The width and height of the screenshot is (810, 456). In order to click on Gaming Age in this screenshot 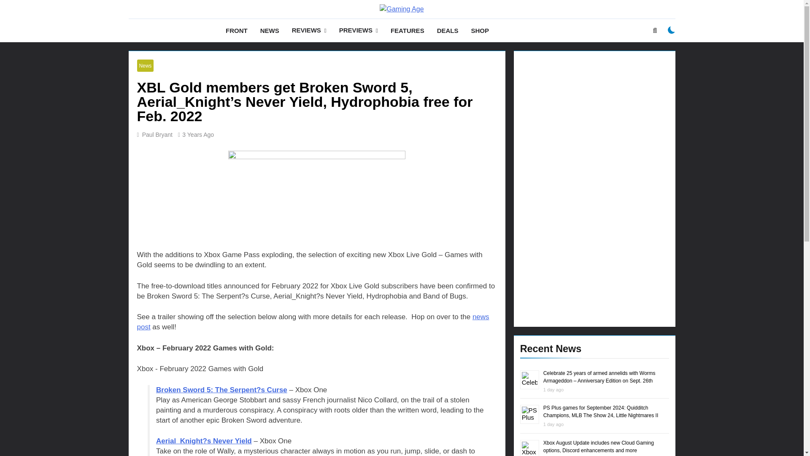, I will do `click(318, 24)`.